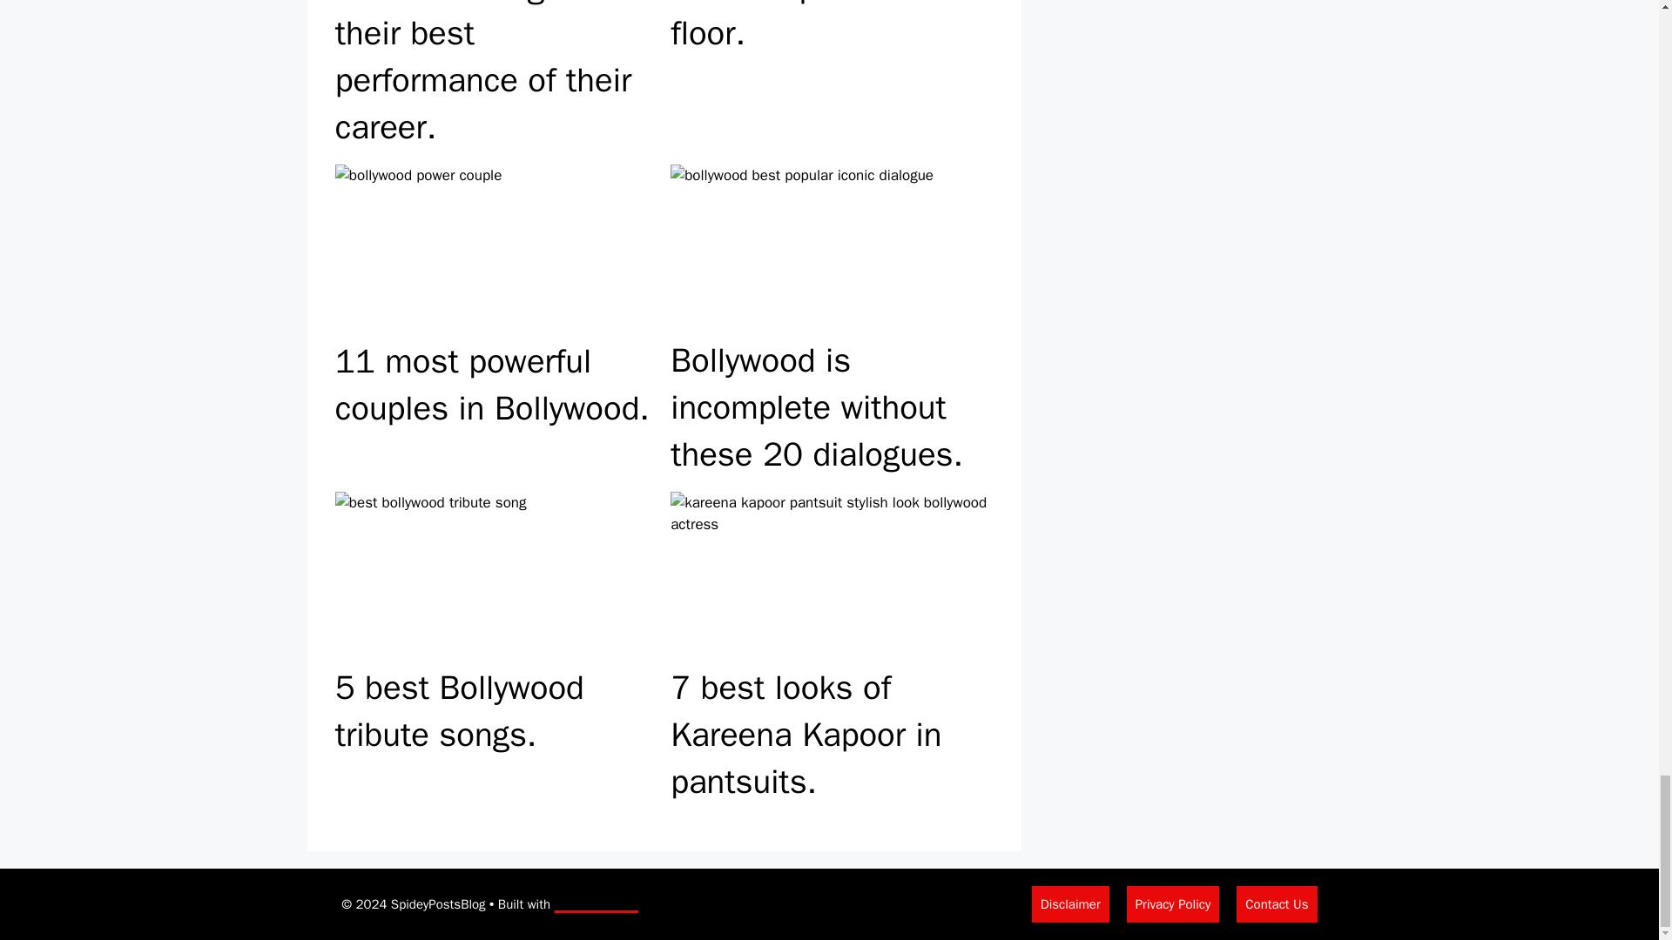 Image resolution: width=1672 pixels, height=940 pixels. Describe the element at coordinates (831, 648) in the screenshot. I see `7 best looks of Kareena Kapoor in pantsuits.` at that location.